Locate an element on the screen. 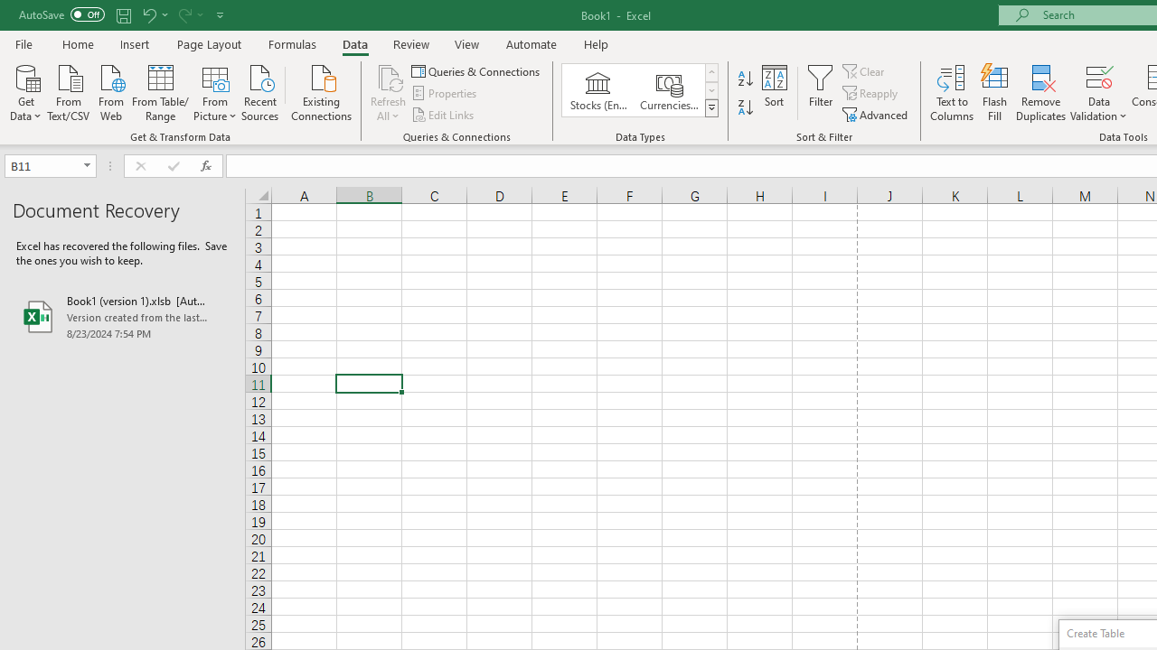  Edit Links is located at coordinates (444, 114).